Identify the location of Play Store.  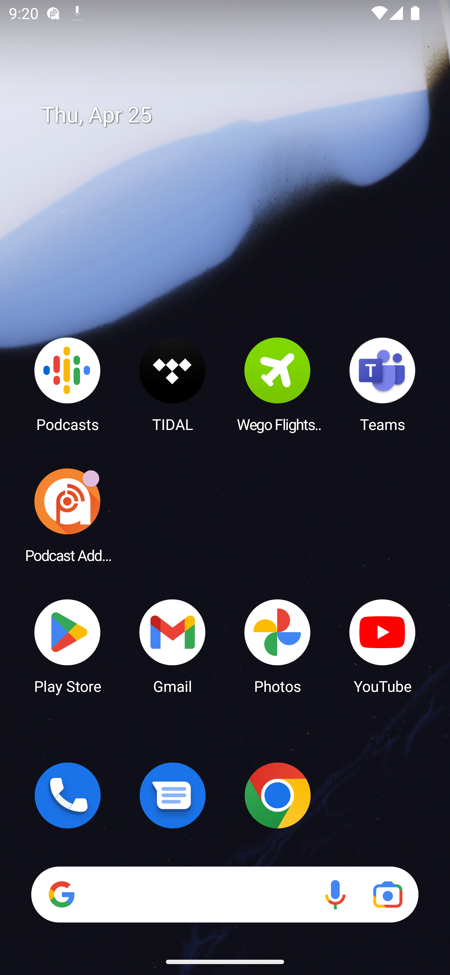
(67, 646).